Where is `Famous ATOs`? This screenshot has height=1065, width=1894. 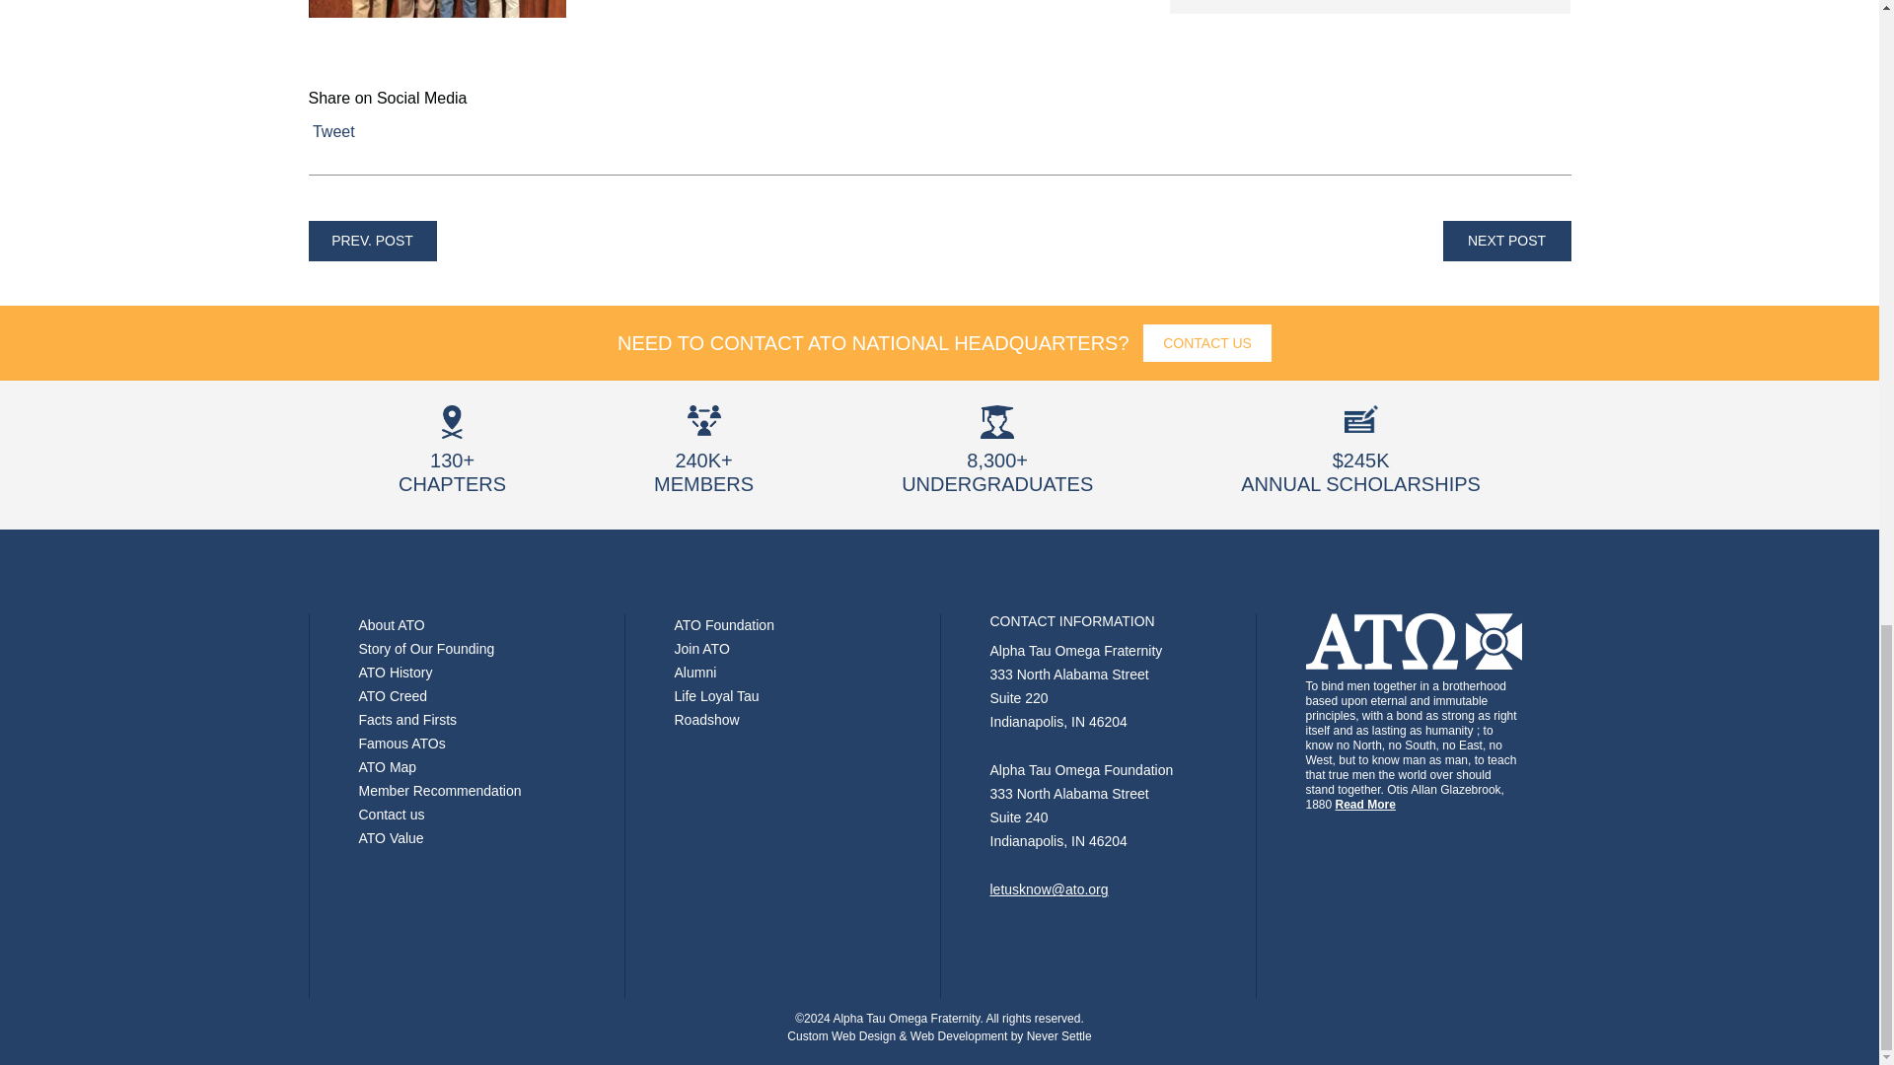 Famous ATOs is located at coordinates (402, 744).